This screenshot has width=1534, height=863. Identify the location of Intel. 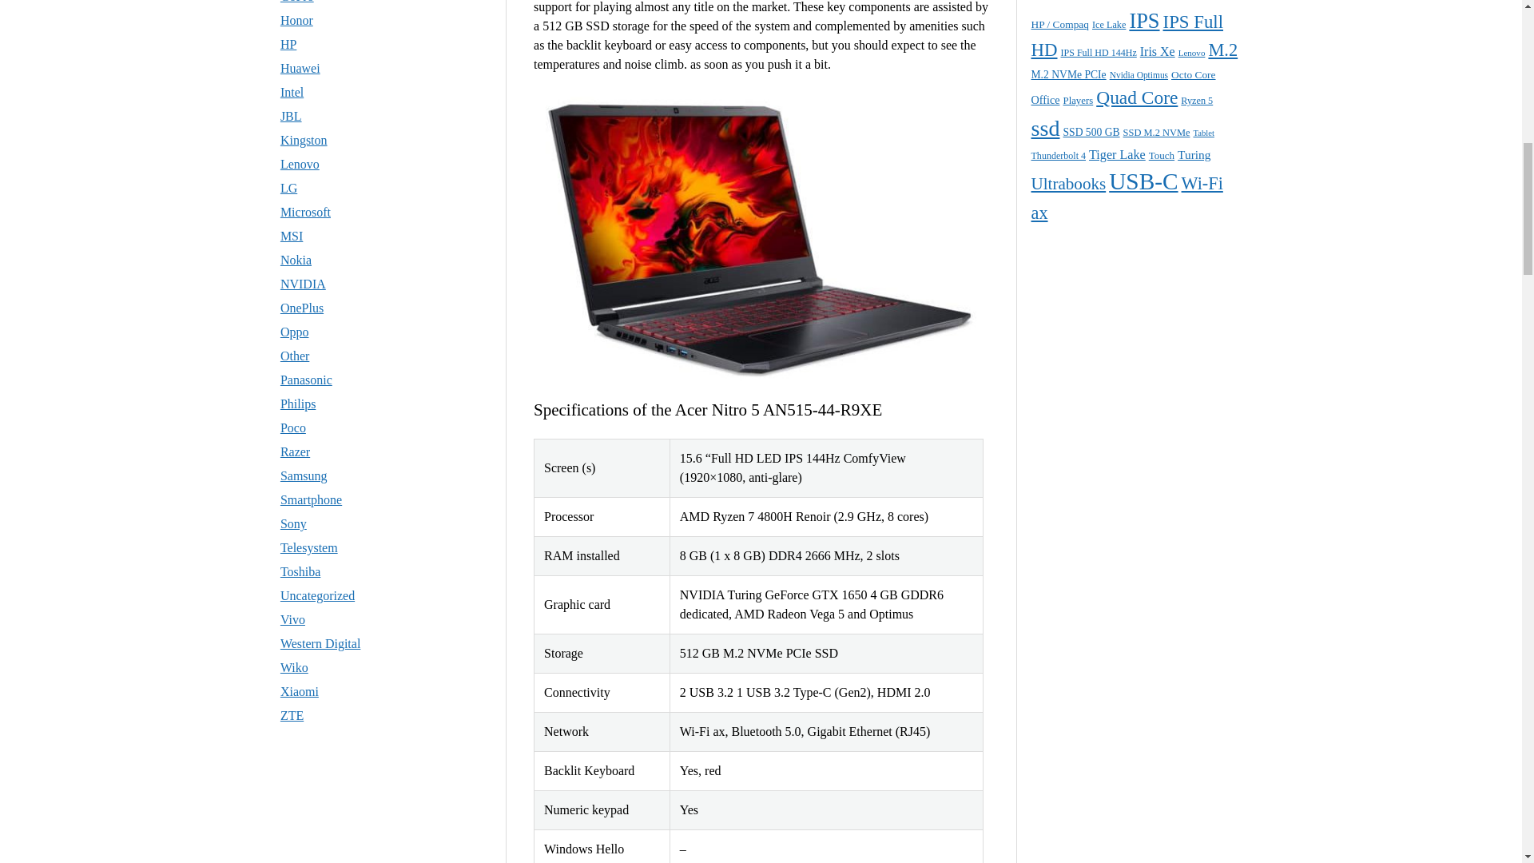
(292, 92).